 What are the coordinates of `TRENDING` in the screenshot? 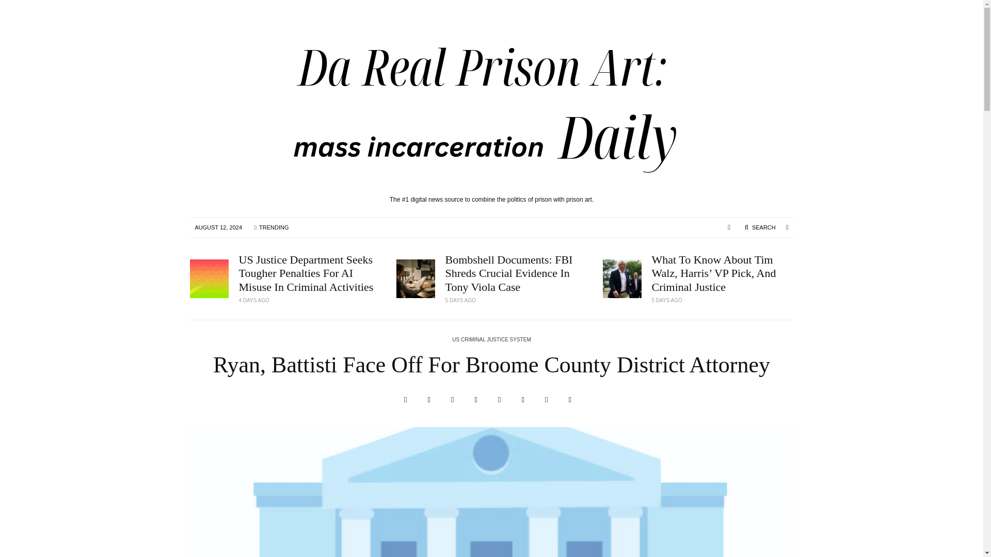 It's located at (271, 227).